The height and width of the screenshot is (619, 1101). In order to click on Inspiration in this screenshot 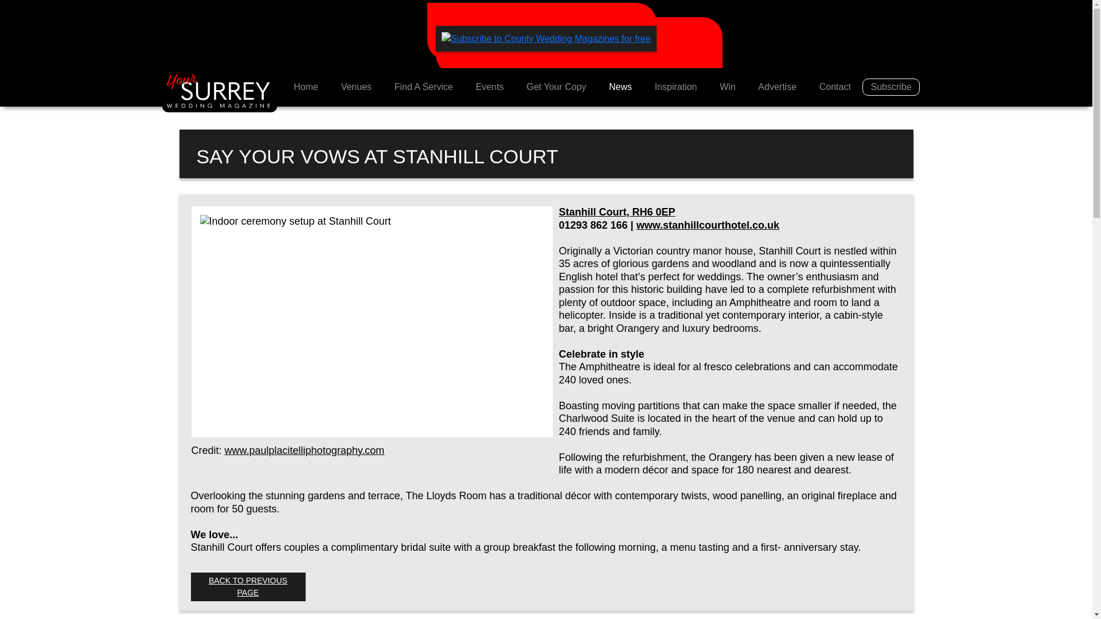, I will do `click(676, 87)`.